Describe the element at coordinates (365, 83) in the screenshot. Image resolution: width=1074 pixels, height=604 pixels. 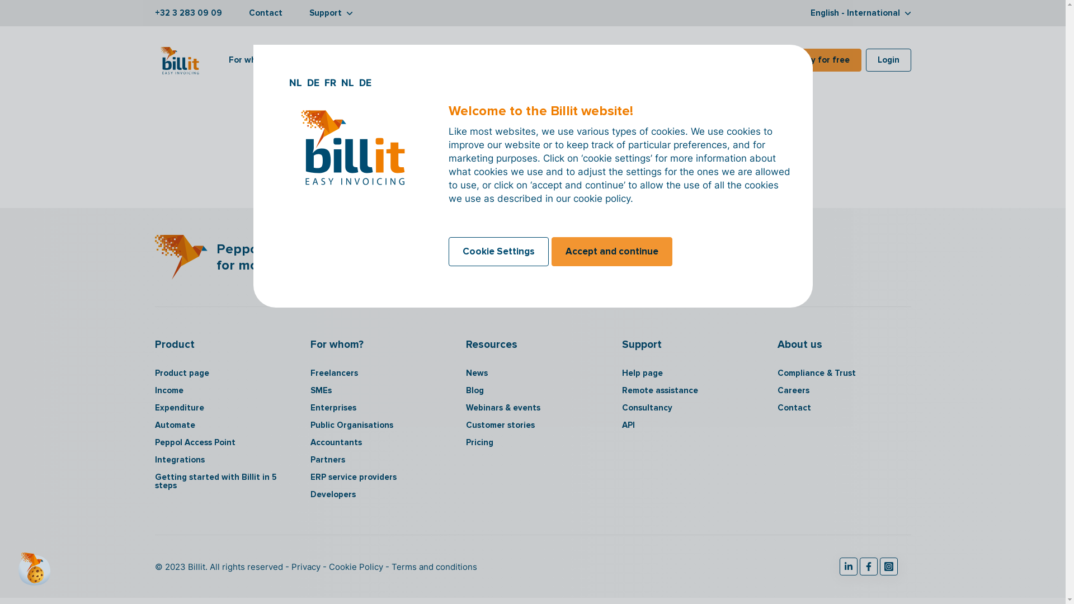
I see `DE` at that location.